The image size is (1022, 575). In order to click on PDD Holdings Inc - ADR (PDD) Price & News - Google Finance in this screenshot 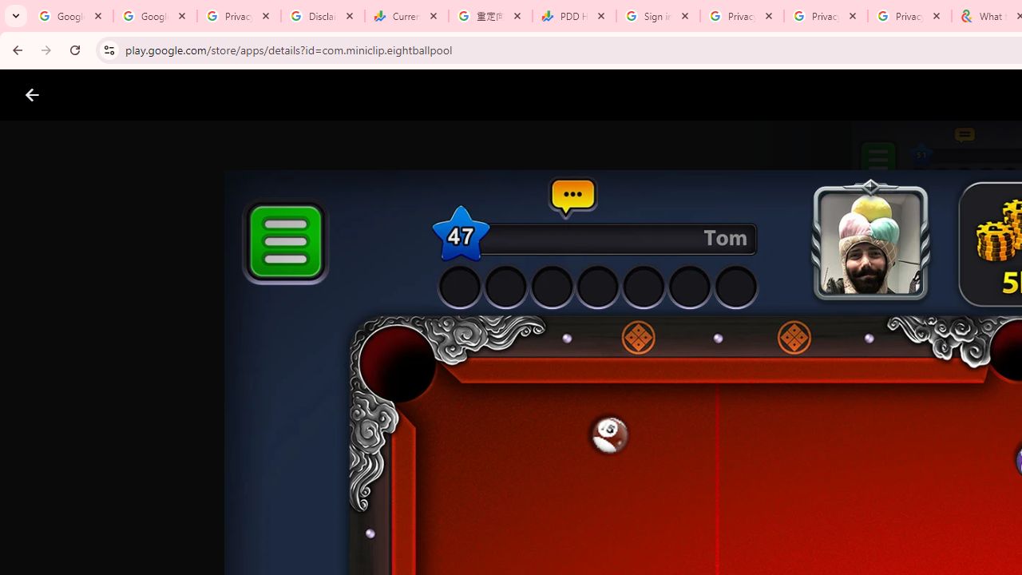, I will do `click(573, 16)`.